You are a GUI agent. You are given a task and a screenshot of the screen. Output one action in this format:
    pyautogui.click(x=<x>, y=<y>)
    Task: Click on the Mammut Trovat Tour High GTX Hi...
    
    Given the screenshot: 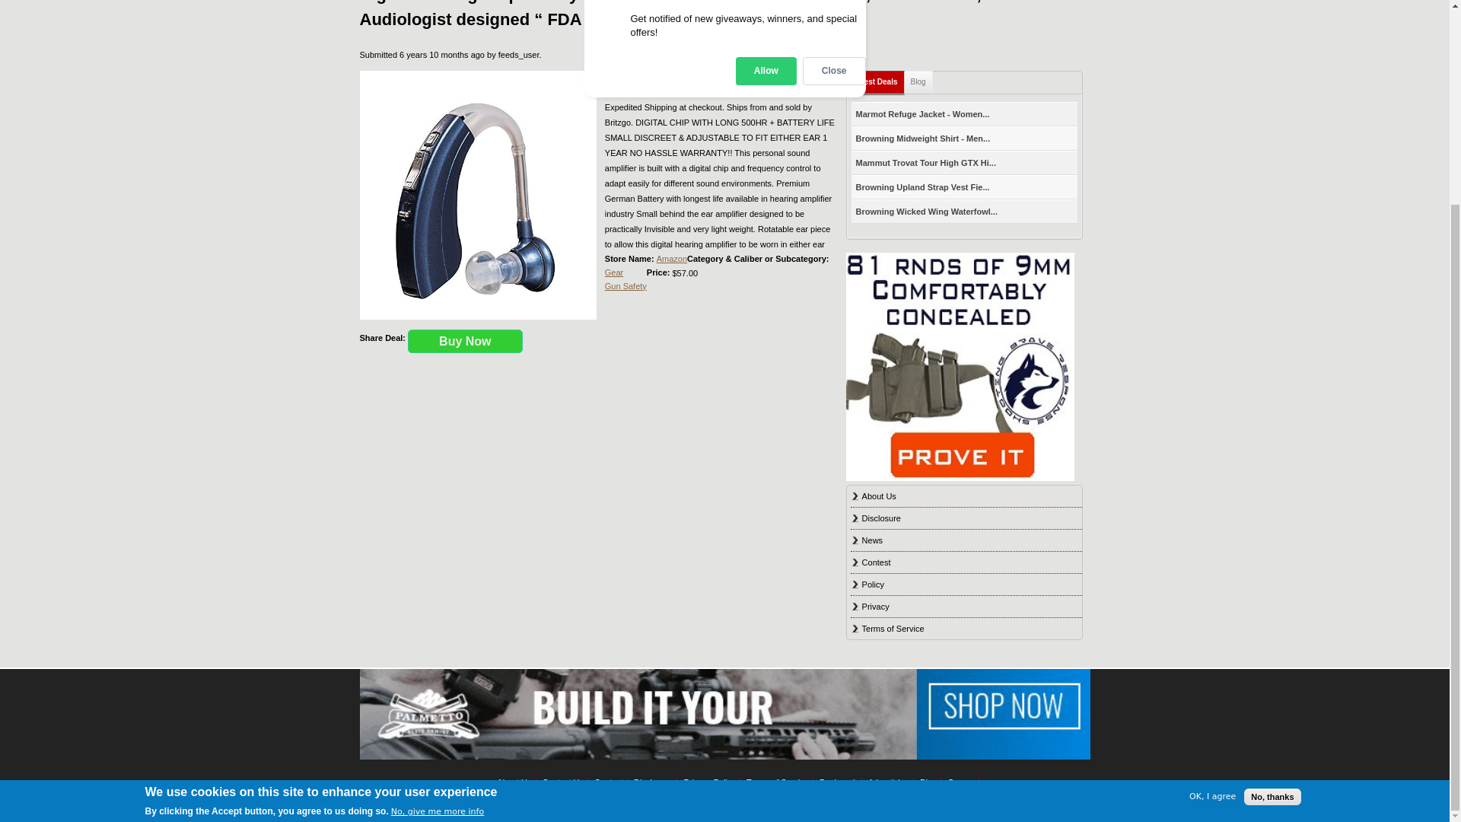 What is the action you would take?
    pyautogui.click(x=926, y=162)
    